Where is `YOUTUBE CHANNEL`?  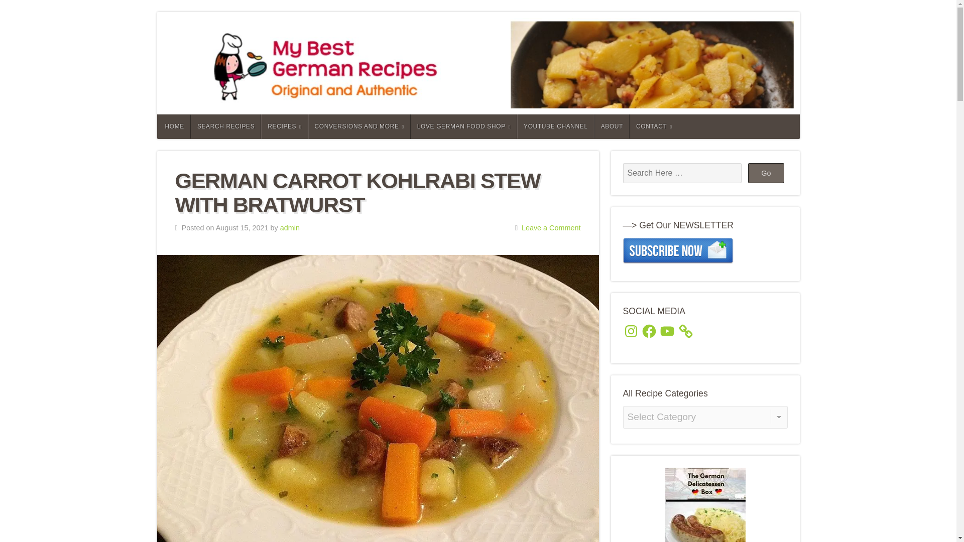
YOUTUBE CHANNEL is located at coordinates (555, 126).